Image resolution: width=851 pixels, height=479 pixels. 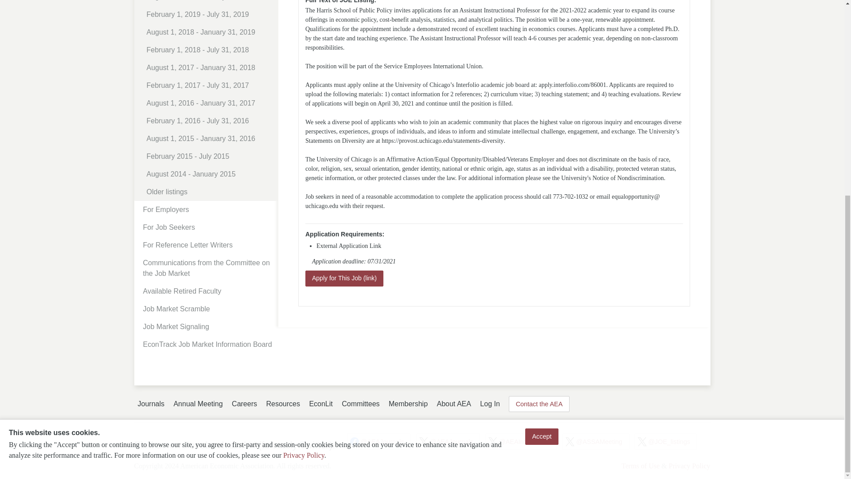 What do you see at coordinates (542, 109) in the screenshot?
I see `Accept` at bounding box center [542, 109].